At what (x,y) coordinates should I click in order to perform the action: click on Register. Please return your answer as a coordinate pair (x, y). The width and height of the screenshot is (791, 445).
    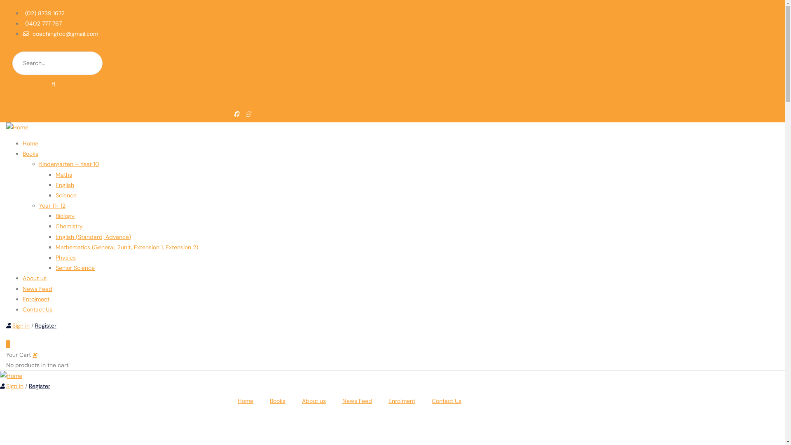
    Looking at the image, I should click on (40, 386).